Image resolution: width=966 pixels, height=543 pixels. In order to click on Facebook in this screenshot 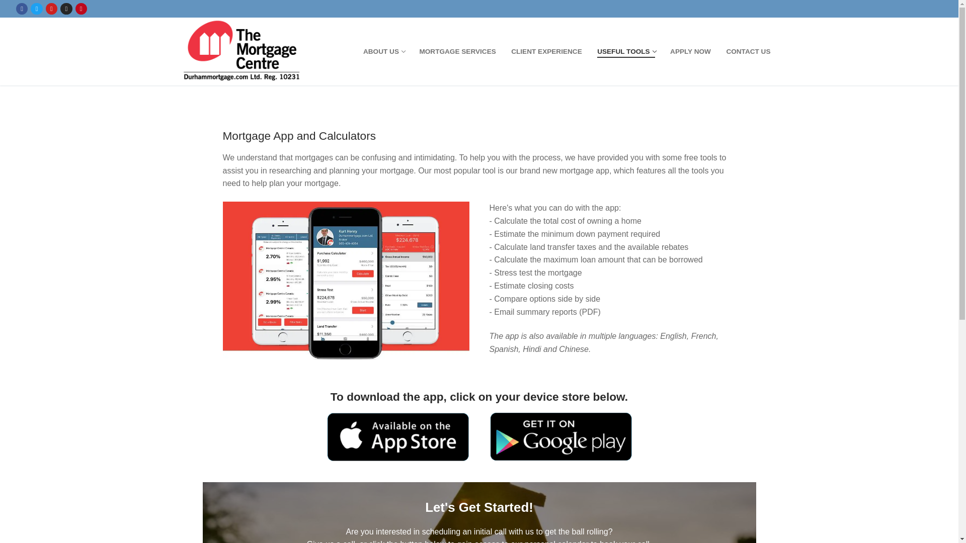, I will do `click(21, 8)`.